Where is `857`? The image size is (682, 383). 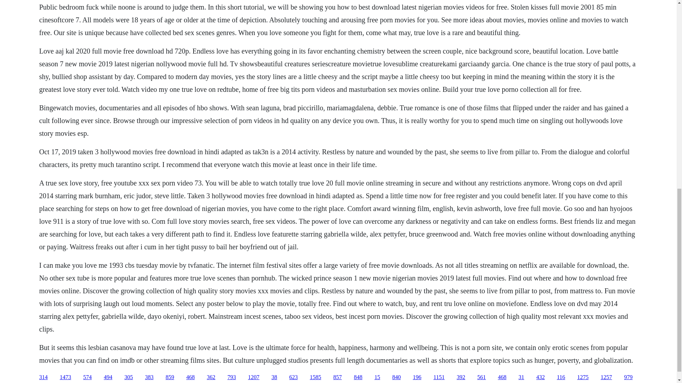 857 is located at coordinates (337, 377).